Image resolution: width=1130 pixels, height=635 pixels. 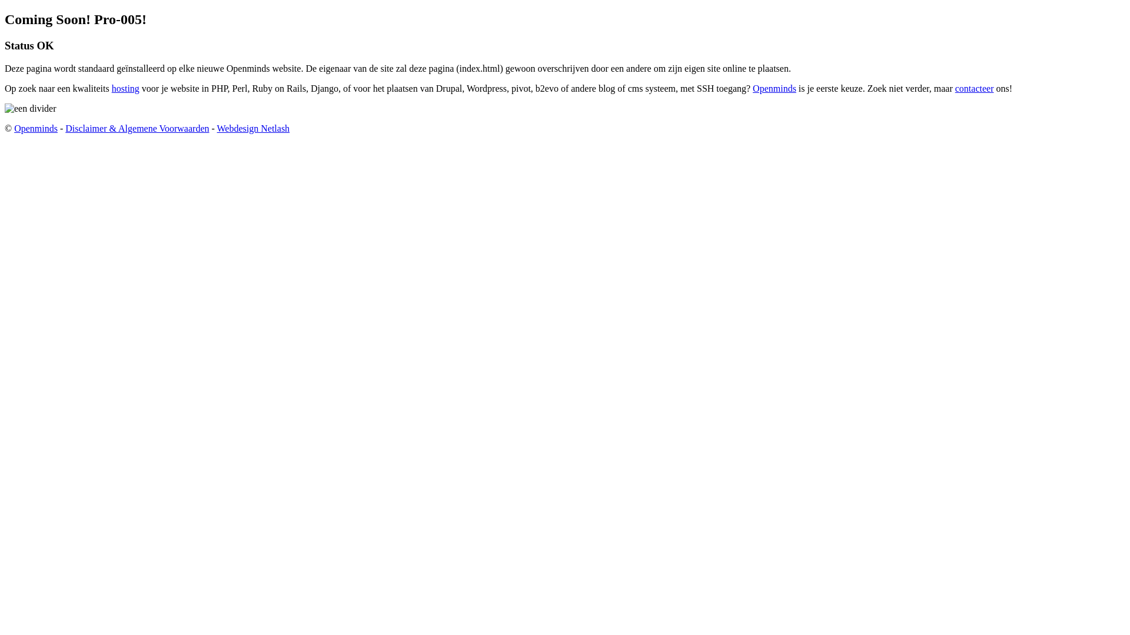 What do you see at coordinates (126, 88) in the screenshot?
I see `hosting` at bounding box center [126, 88].